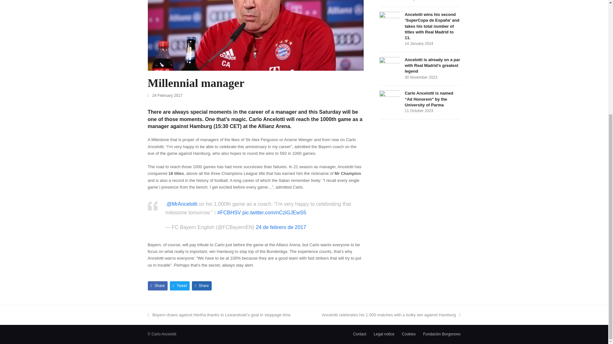 The width and height of the screenshot is (613, 344). What do you see at coordinates (409, 334) in the screenshot?
I see `Cookies` at bounding box center [409, 334].